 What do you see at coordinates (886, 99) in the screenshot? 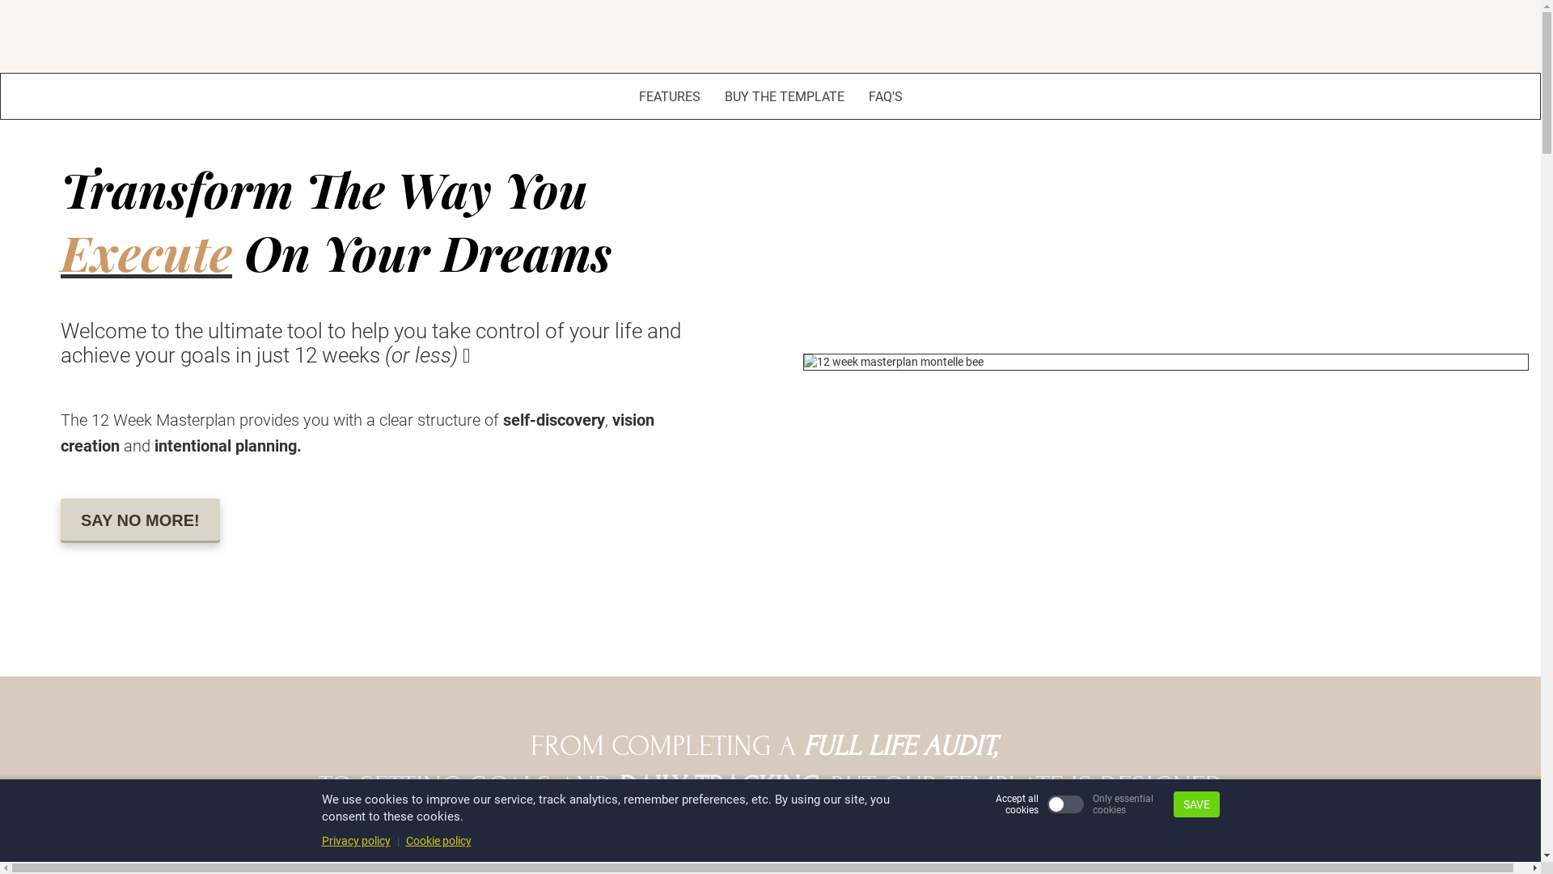
I see `FAQ'S` at bounding box center [886, 99].